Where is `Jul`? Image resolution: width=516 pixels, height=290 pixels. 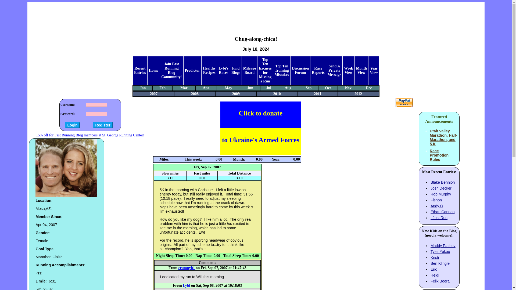 Jul is located at coordinates (269, 88).